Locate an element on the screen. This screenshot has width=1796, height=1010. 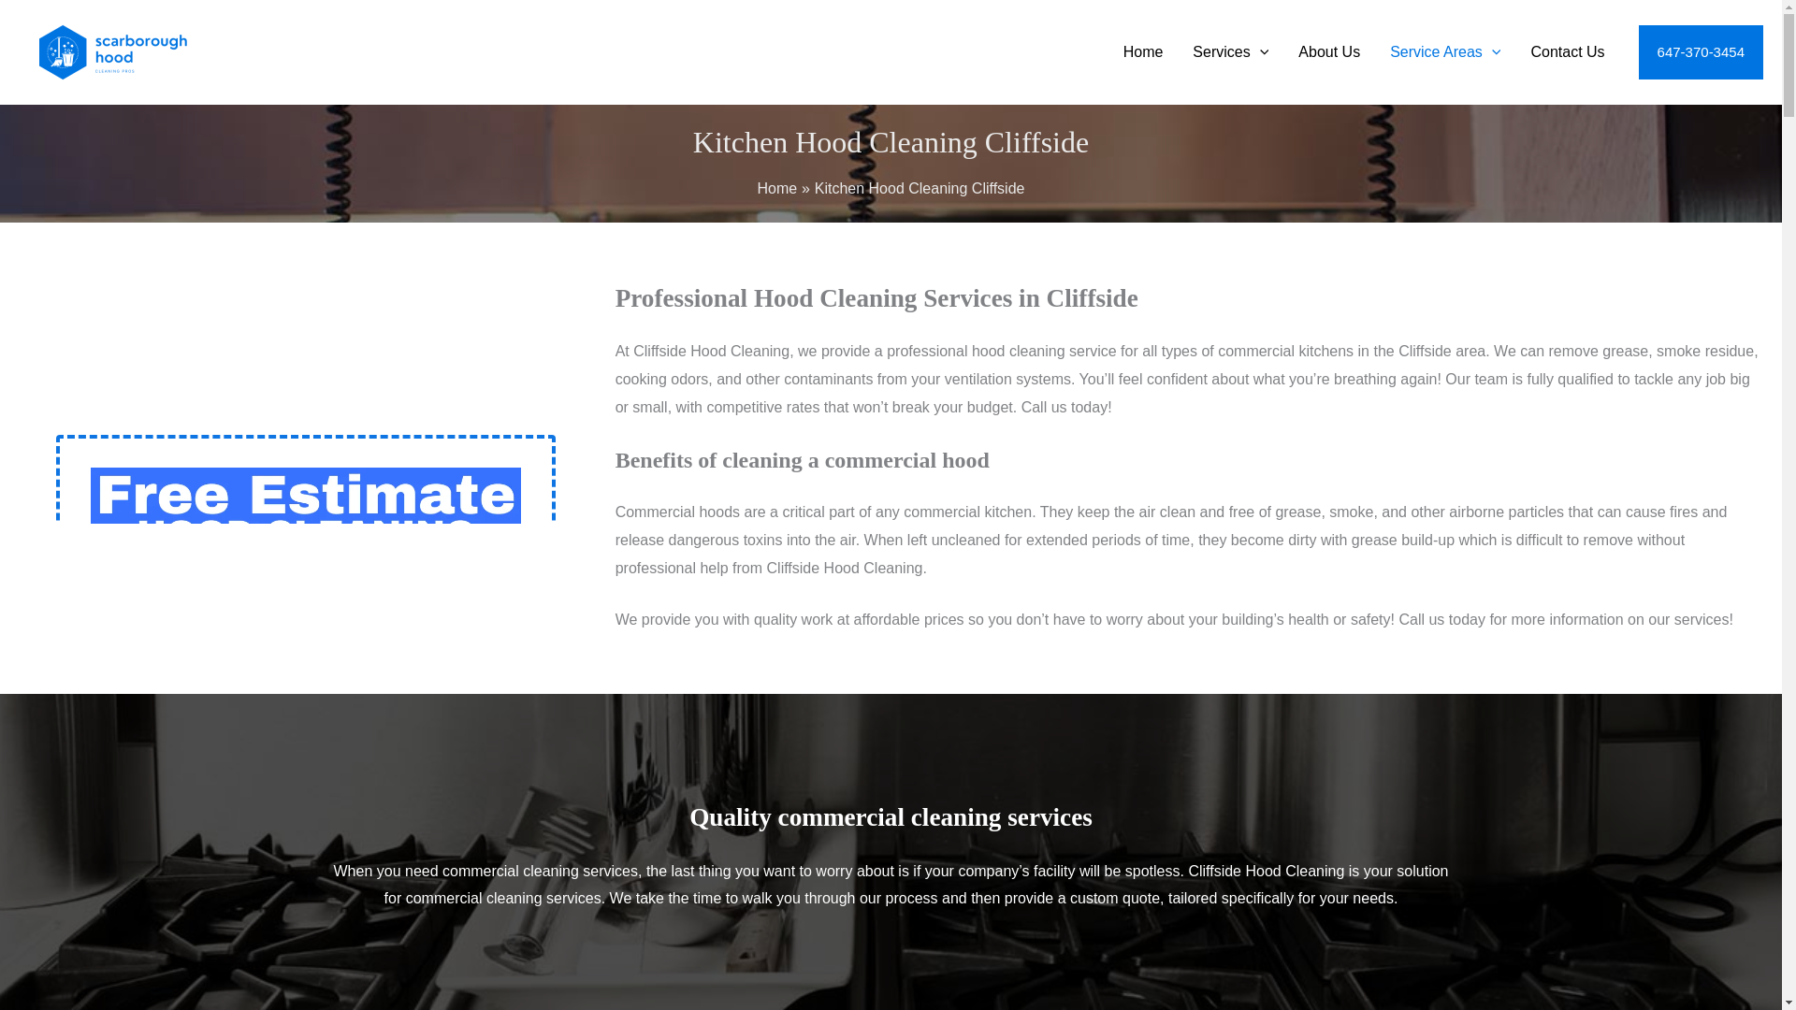
About Us is located at coordinates (1329, 51).